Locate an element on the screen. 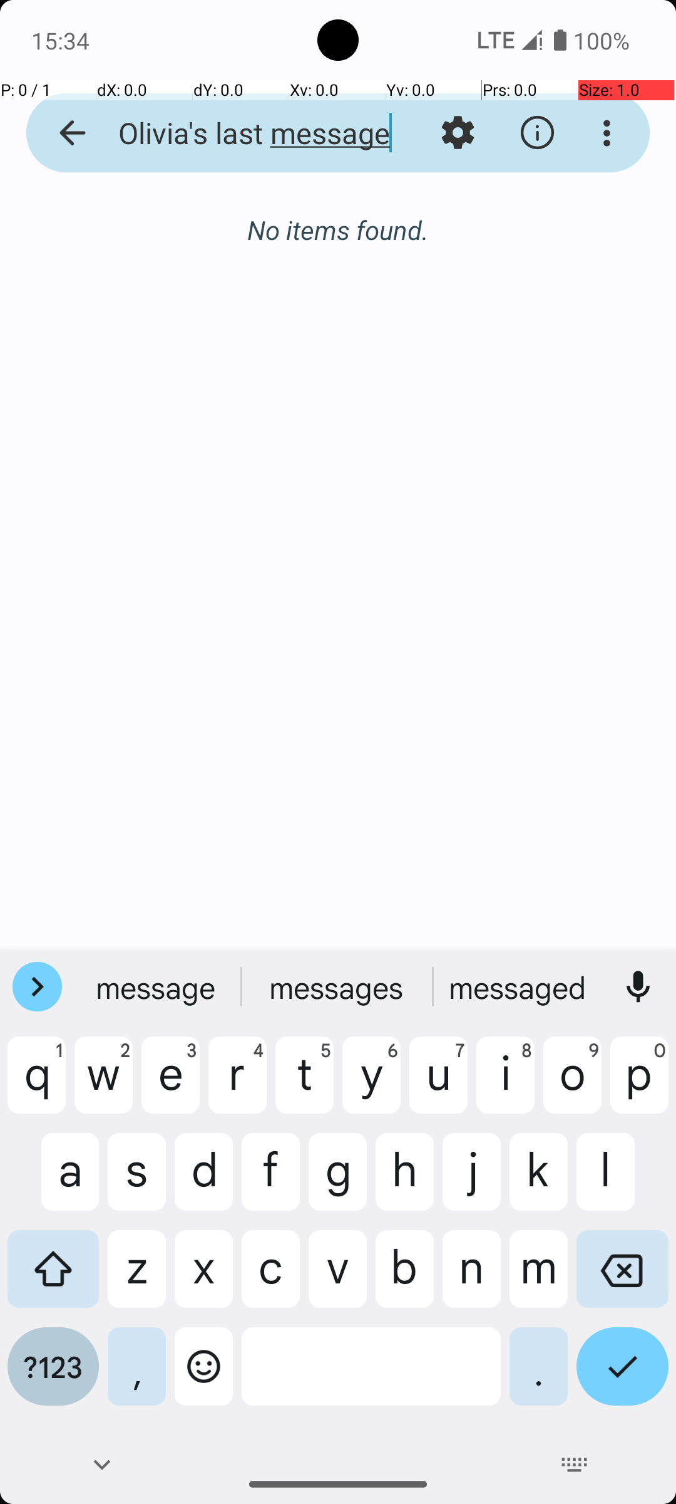 The width and height of the screenshot is (676, 1504). messages is located at coordinates (519, 987).